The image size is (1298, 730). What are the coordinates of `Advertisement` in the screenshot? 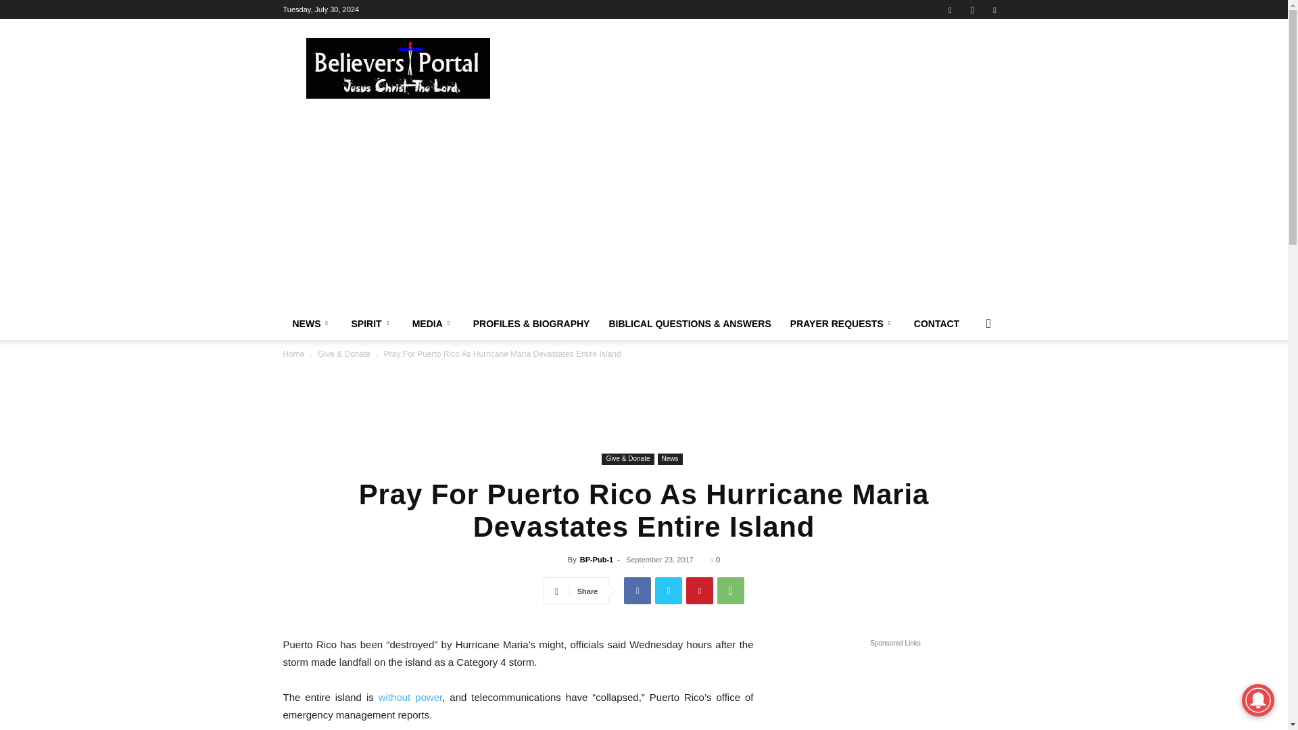 It's located at (759, 68).